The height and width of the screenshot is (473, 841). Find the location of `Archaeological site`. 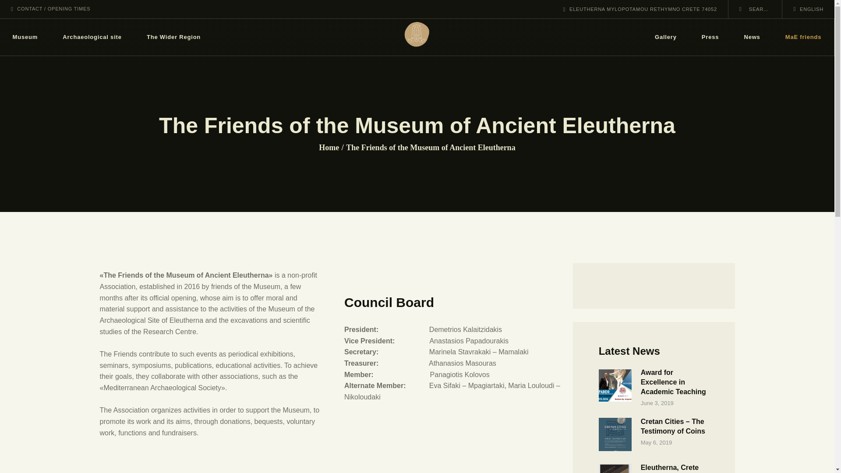

Archaeological site is located at coordinates (92, 38).